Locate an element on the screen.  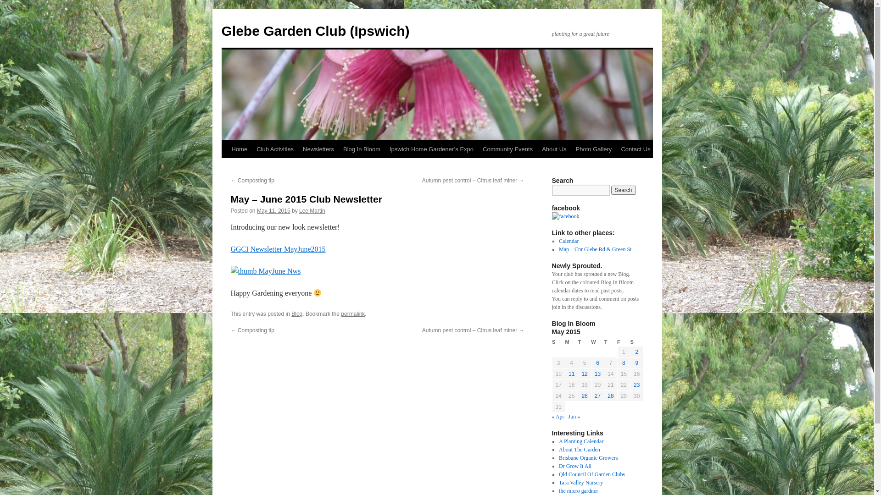
Home is located at coordinates (239, 149).